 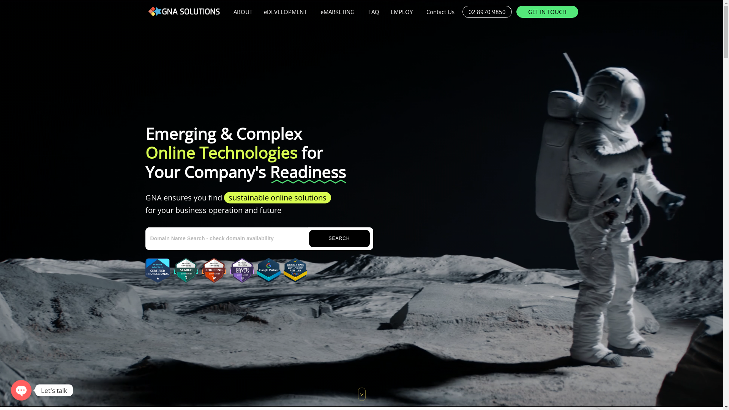 What do you see at coordinates (402, 12) in the screenshot?
I see `EMPLOY` at bounding box center [402, 12].